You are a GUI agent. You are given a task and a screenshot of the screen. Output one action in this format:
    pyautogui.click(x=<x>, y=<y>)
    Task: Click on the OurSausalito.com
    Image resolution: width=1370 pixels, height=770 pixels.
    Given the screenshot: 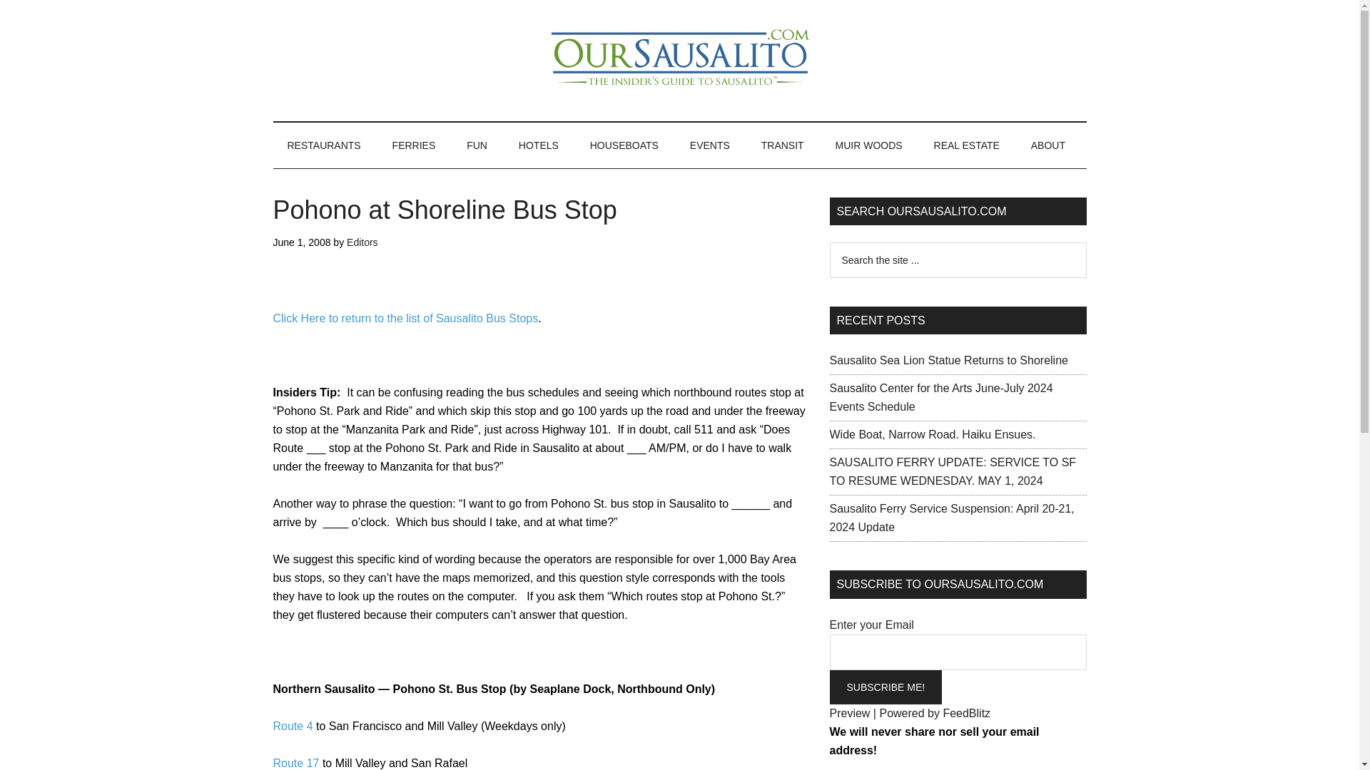 What is the action you would take?
    pyautogui.click(x=679, y=60)
    